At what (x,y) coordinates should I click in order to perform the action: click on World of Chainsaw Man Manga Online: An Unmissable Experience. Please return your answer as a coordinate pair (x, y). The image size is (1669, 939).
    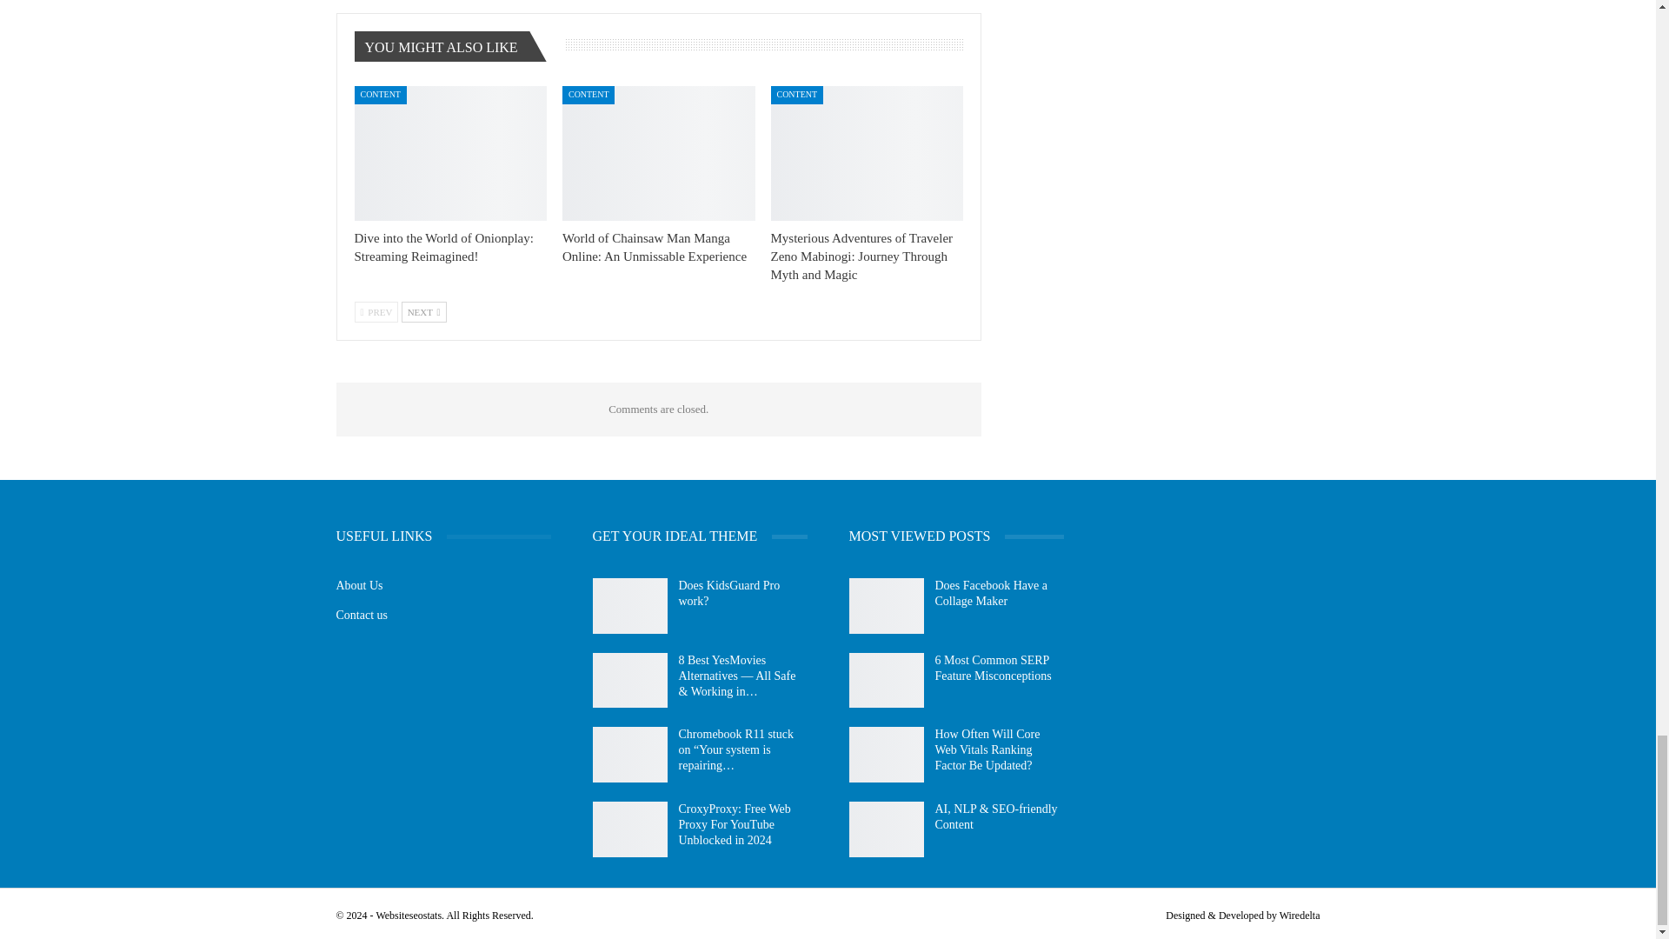
    Looking at the image, I should click on (659, 153).